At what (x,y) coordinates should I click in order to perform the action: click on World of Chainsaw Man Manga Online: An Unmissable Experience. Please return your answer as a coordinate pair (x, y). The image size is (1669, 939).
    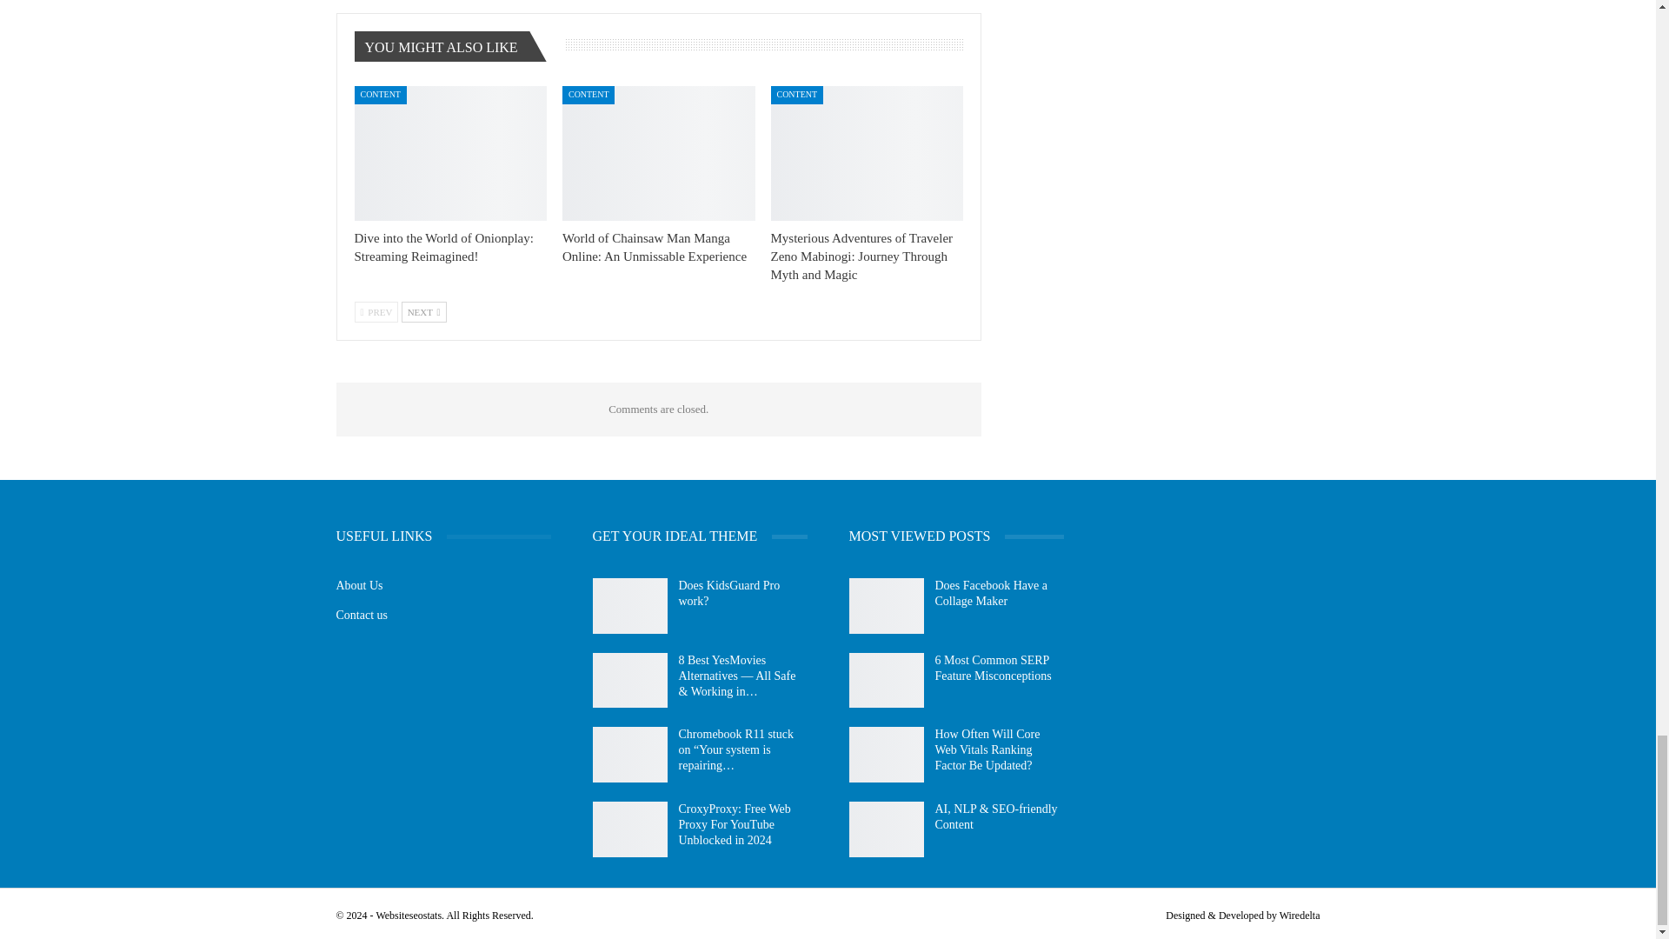
    Looking at the image, I should click on (659, 153).